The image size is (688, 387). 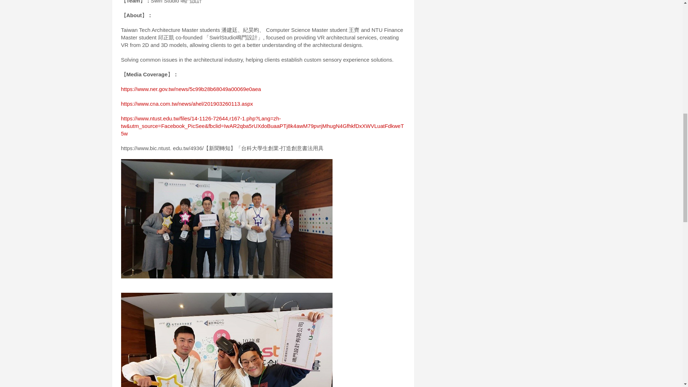 I want to click on 1.photo1-1, so click(x=226, y=219).